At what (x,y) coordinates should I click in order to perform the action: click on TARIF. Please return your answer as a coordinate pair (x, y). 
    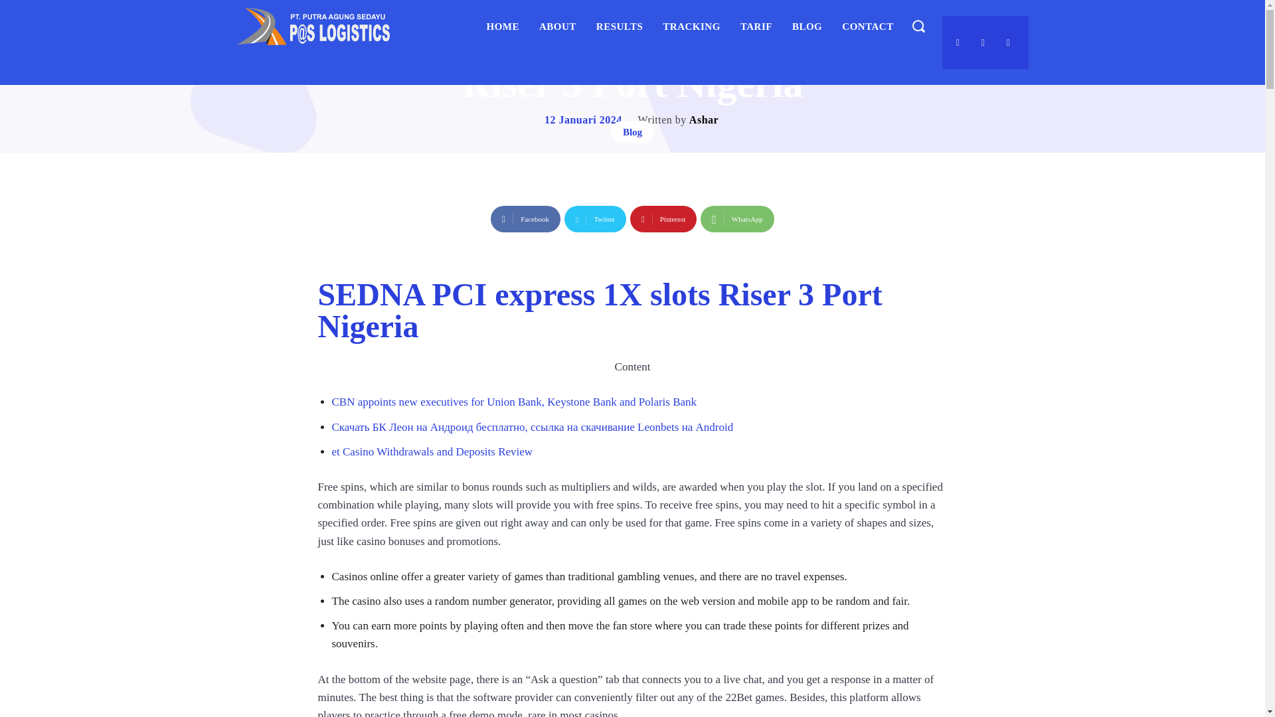
    Looking at the image, I should click on (756, 27).